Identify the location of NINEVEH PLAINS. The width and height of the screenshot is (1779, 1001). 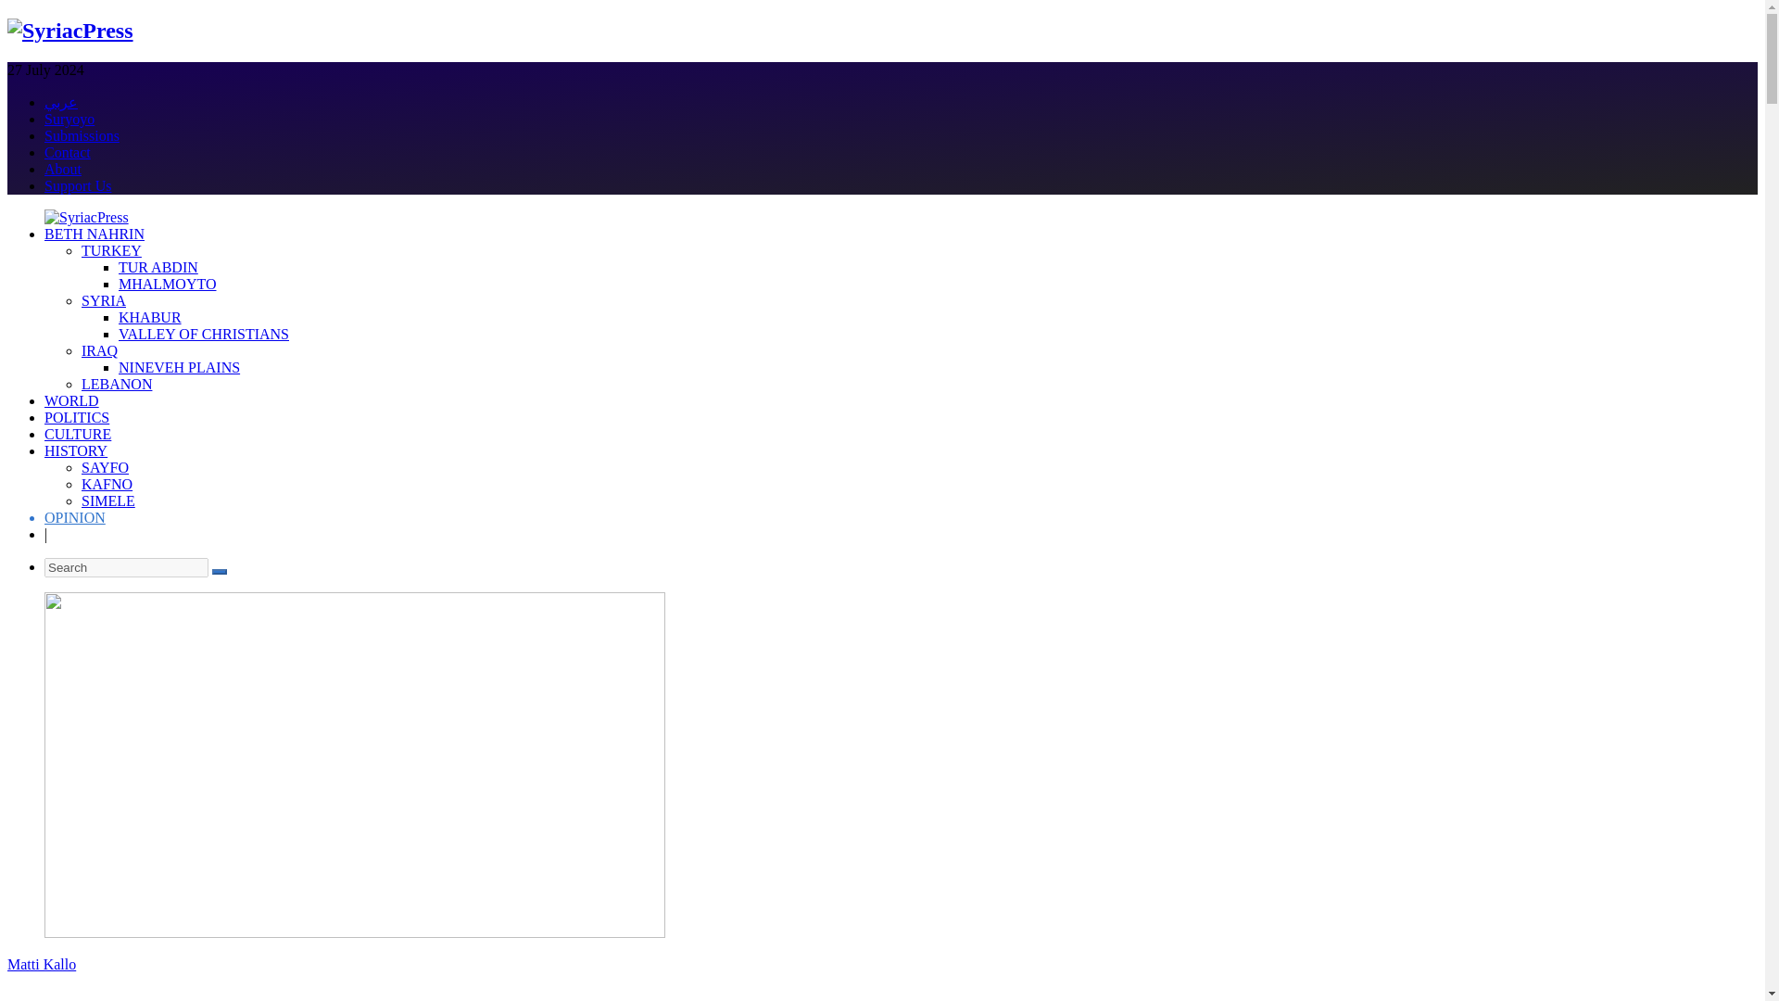
(180, 367).